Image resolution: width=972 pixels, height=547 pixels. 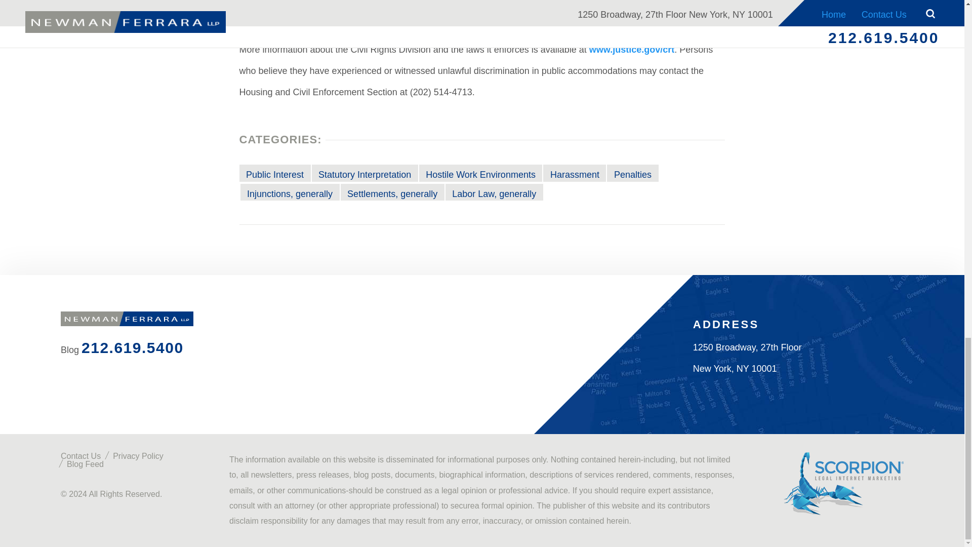 I want to click on Injunctions, generally, so click(x=290, y=192).